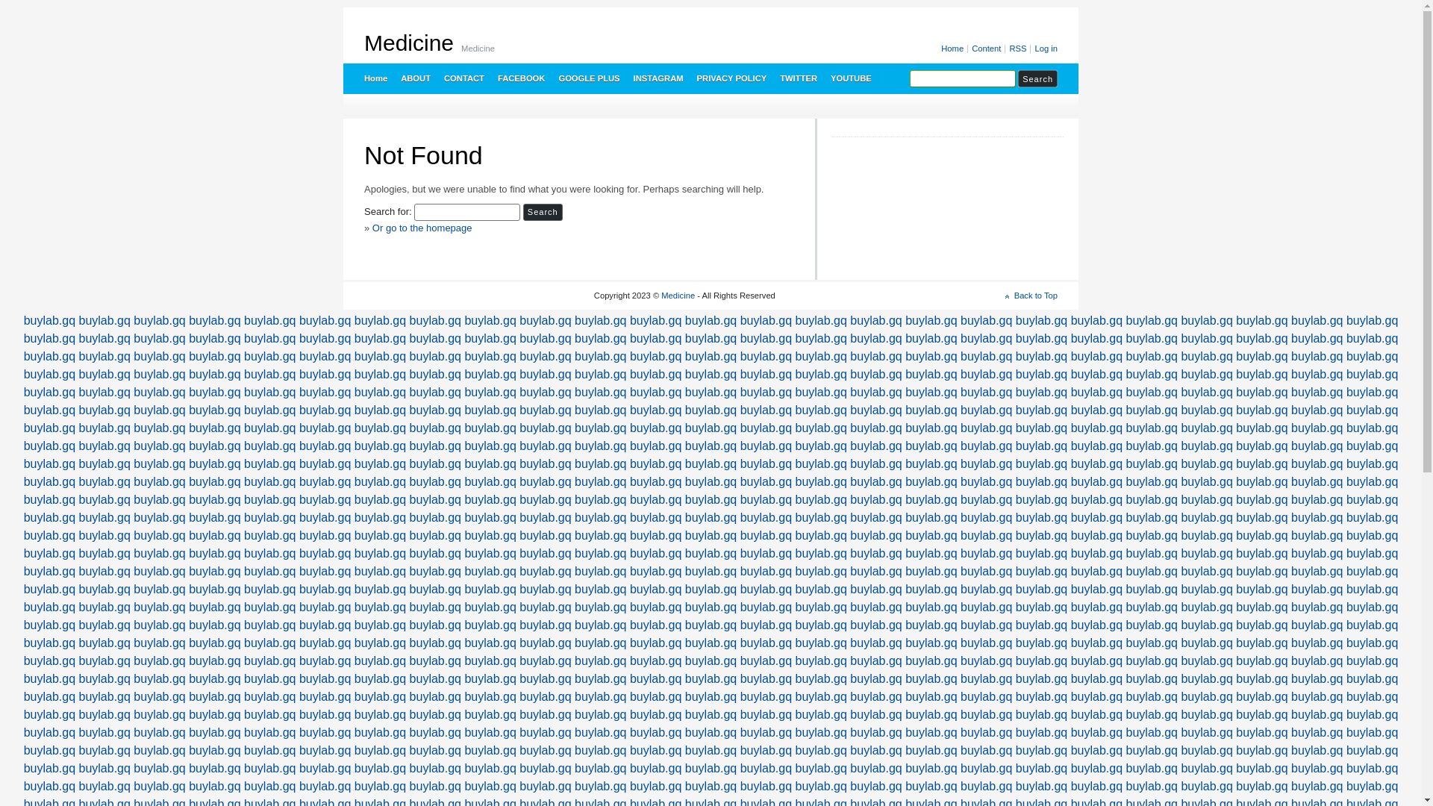  What do you see at coordinates (1152, 590) in the screenshot?
I see `buylab.gq` at bounding box center [1152, 590].